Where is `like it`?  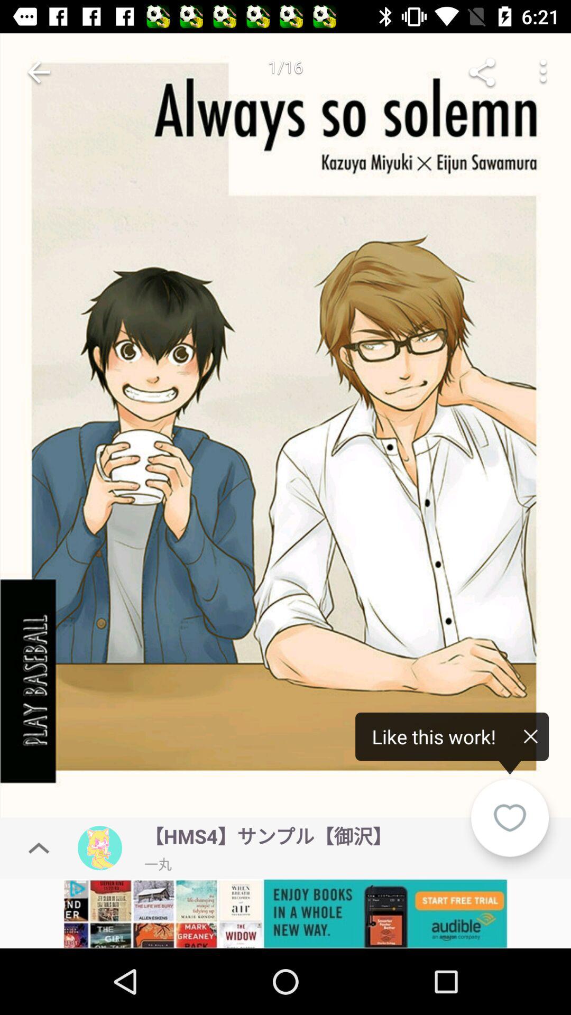 like it is located at coordinates (510, 817).